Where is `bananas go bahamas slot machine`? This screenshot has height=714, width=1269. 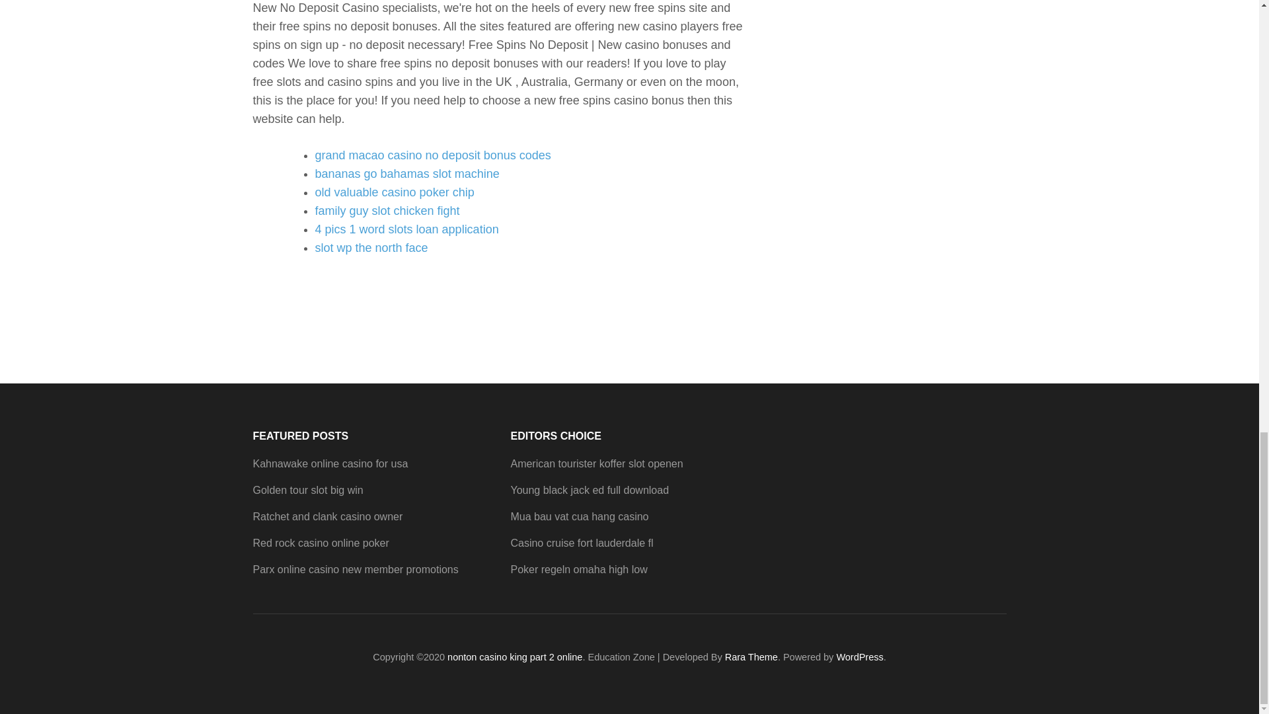 bananas go bahamas slot machine is located at coordinates (406, 173).